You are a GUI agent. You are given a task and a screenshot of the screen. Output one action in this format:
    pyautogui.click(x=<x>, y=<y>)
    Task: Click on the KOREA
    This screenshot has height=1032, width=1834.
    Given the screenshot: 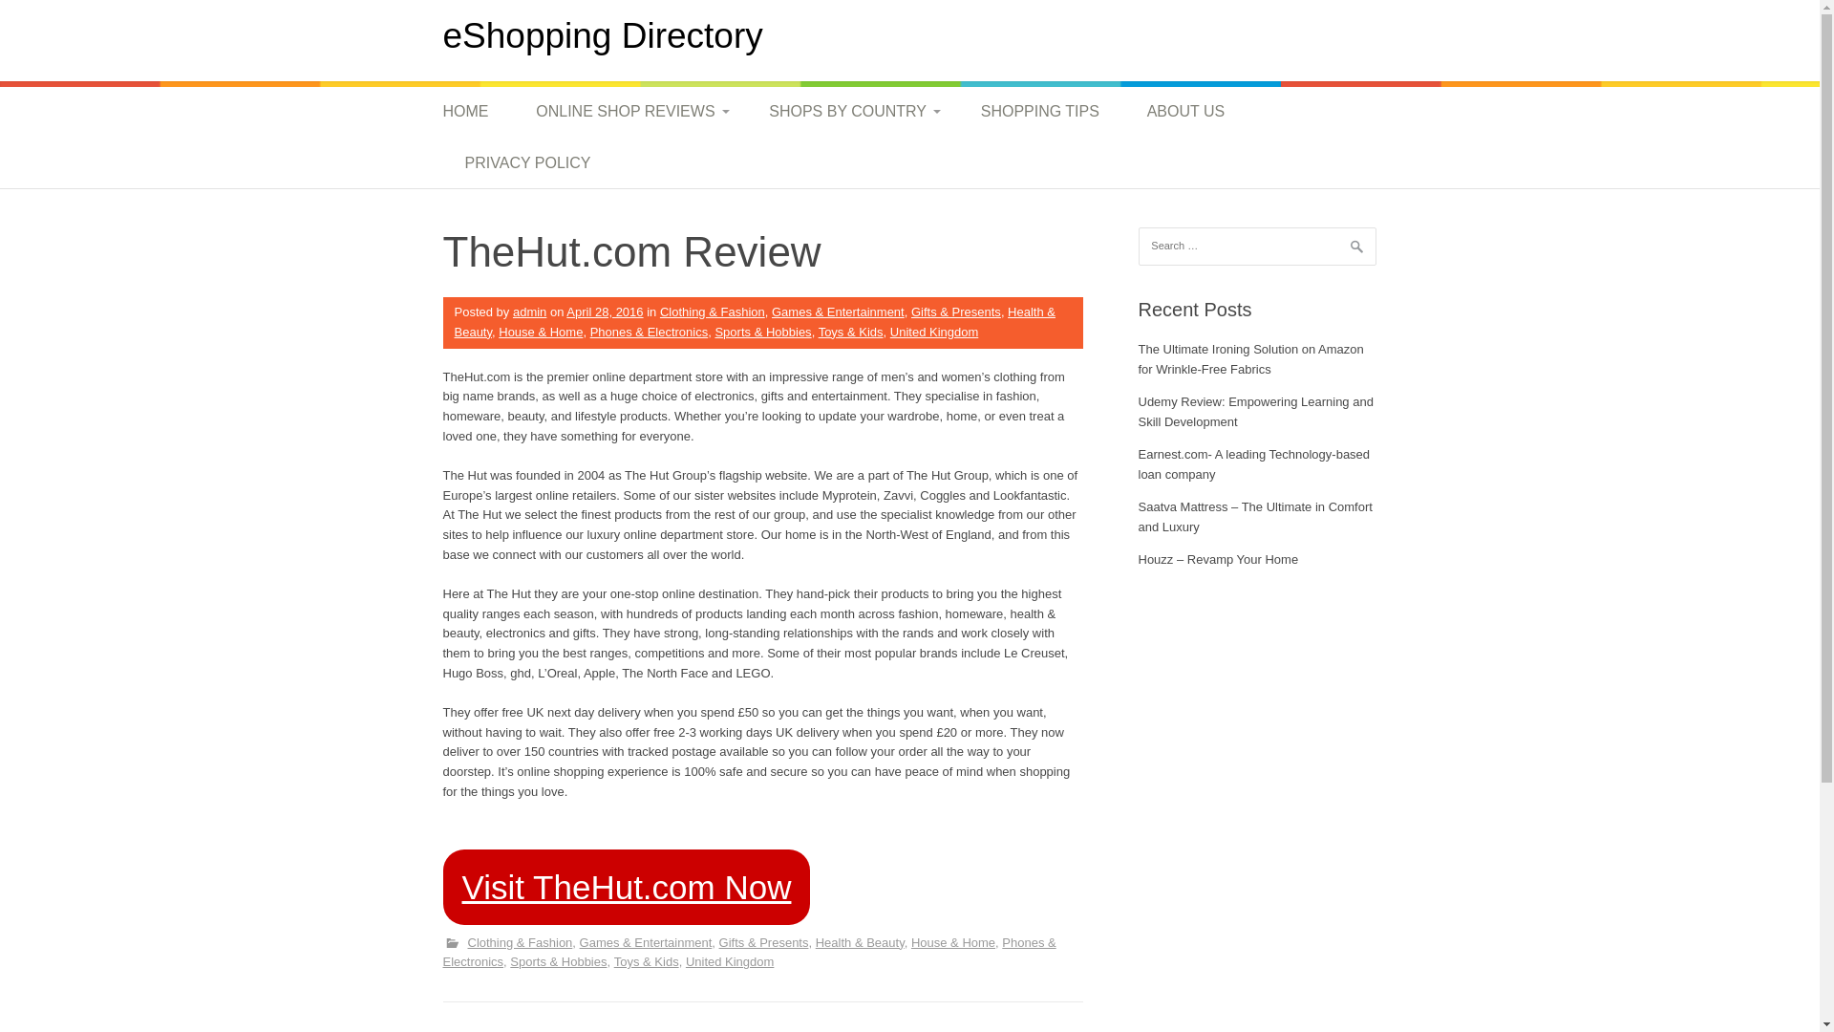 What is the action you would take?
    pyautogui.click(x=1035, y=427)
    